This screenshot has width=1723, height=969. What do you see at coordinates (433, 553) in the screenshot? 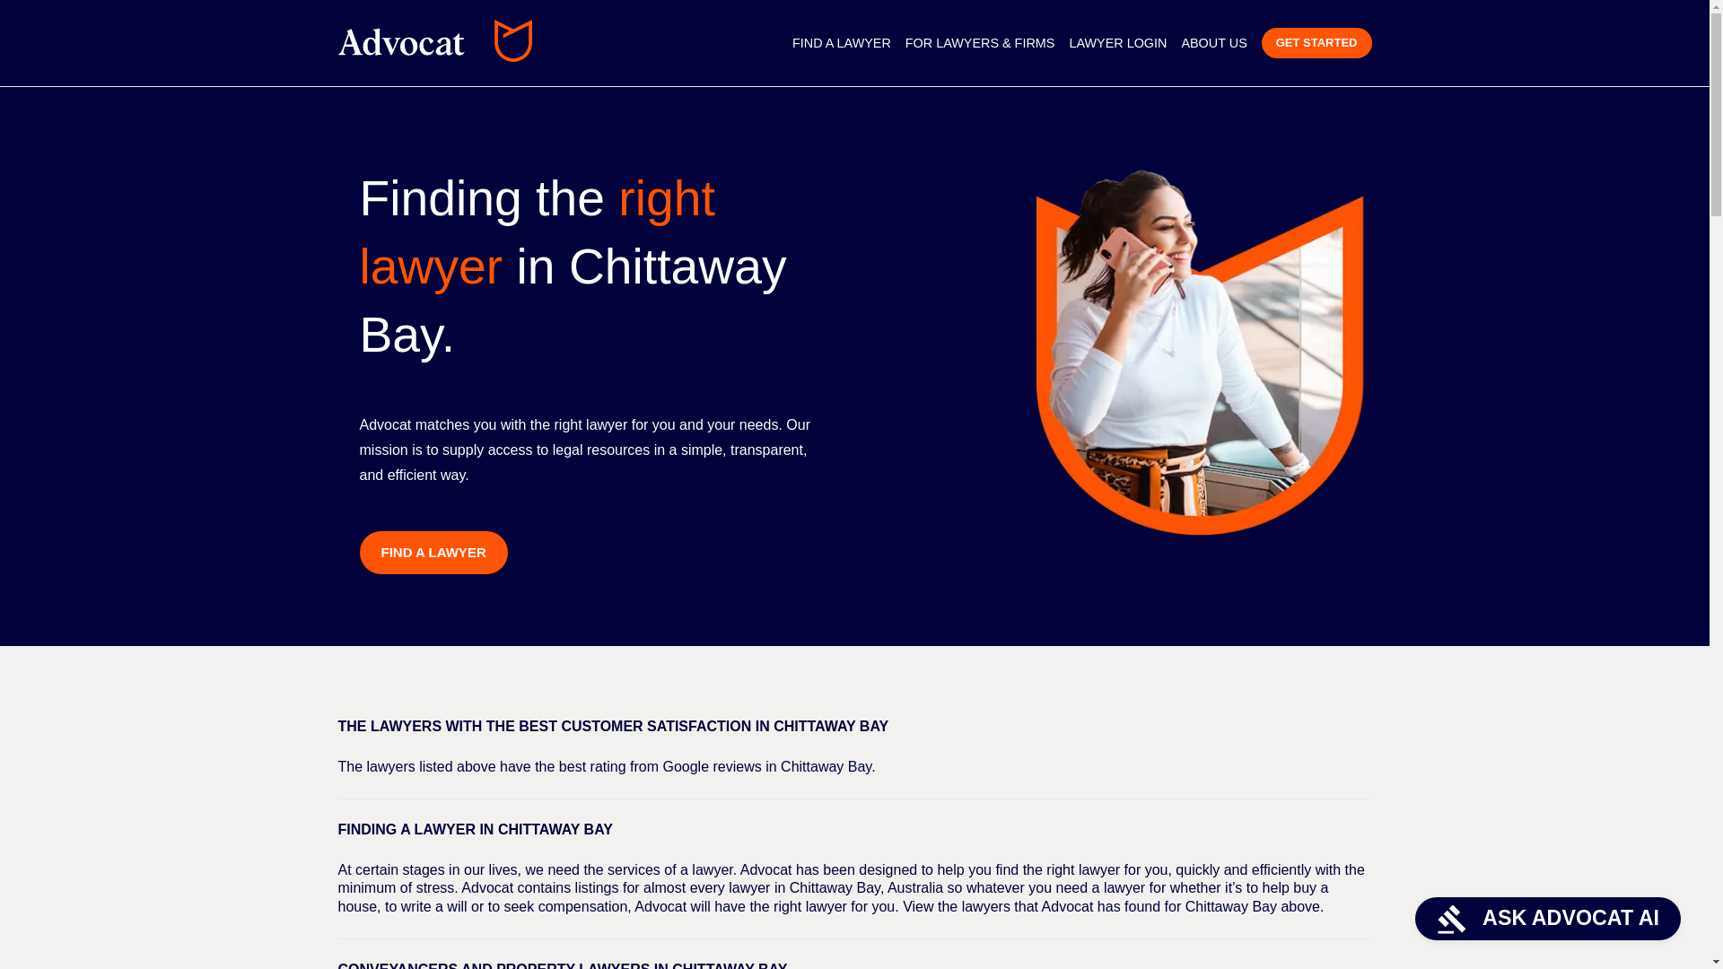
I see `FIND A LAWYER` at bounding box center [433, 553].